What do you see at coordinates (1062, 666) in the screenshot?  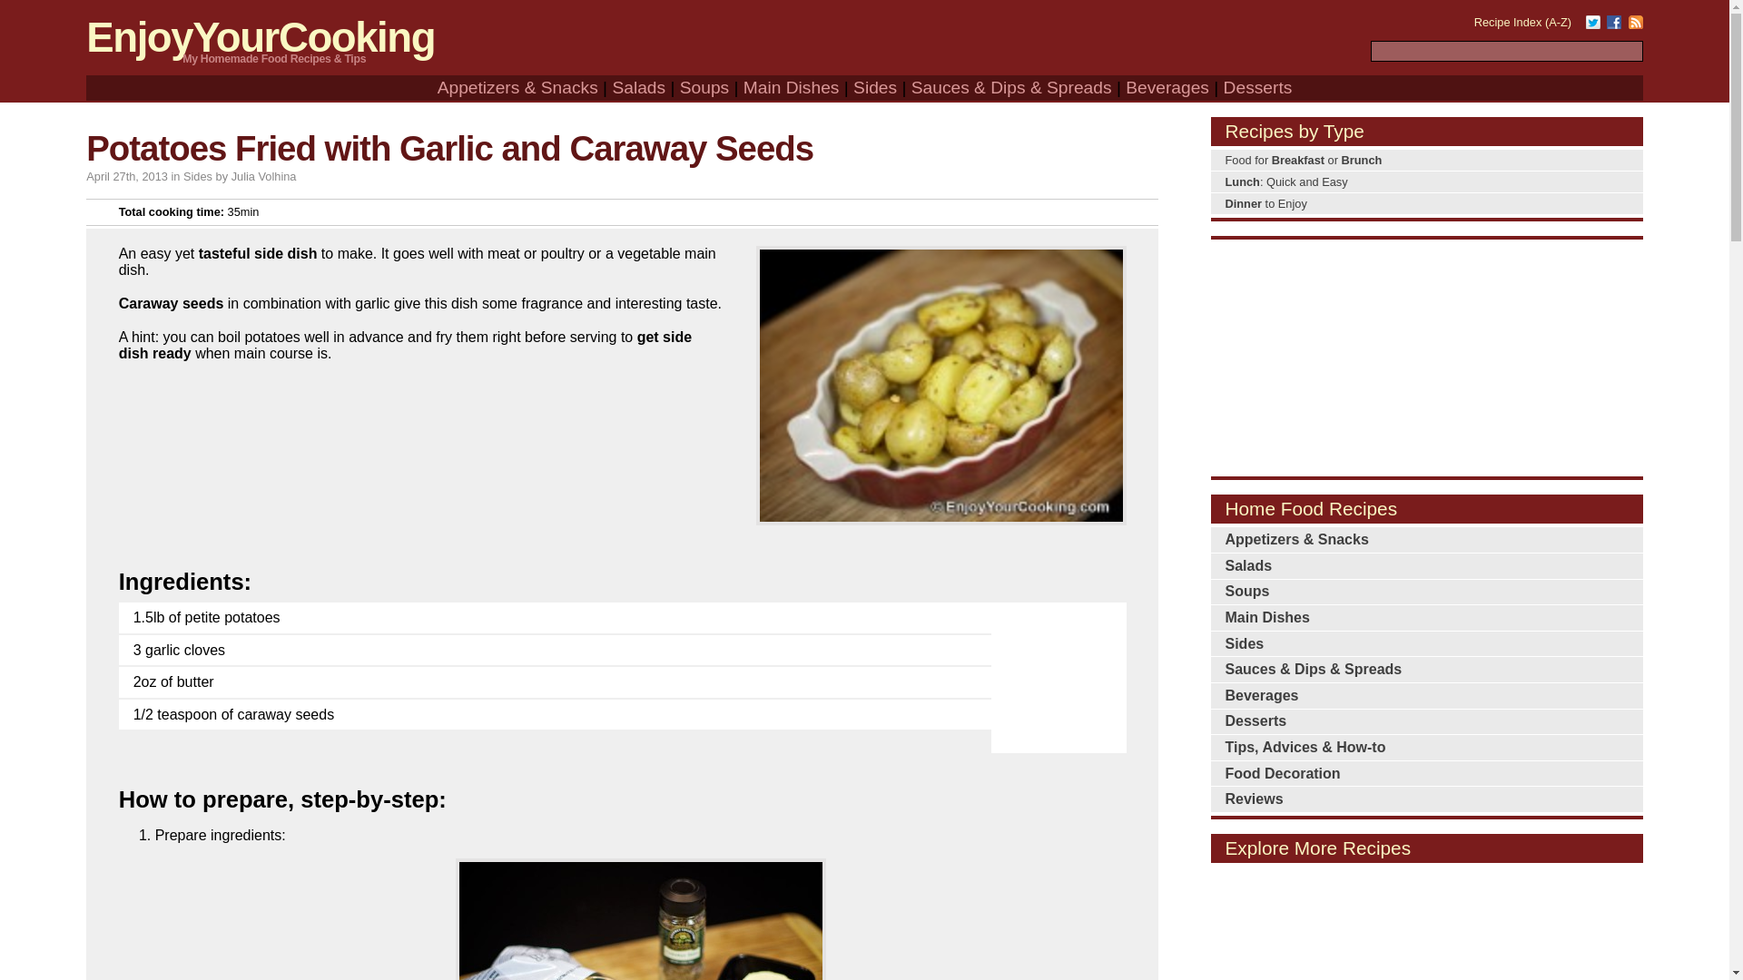 I see `Advertisement` at bounding box center [1062, 666].